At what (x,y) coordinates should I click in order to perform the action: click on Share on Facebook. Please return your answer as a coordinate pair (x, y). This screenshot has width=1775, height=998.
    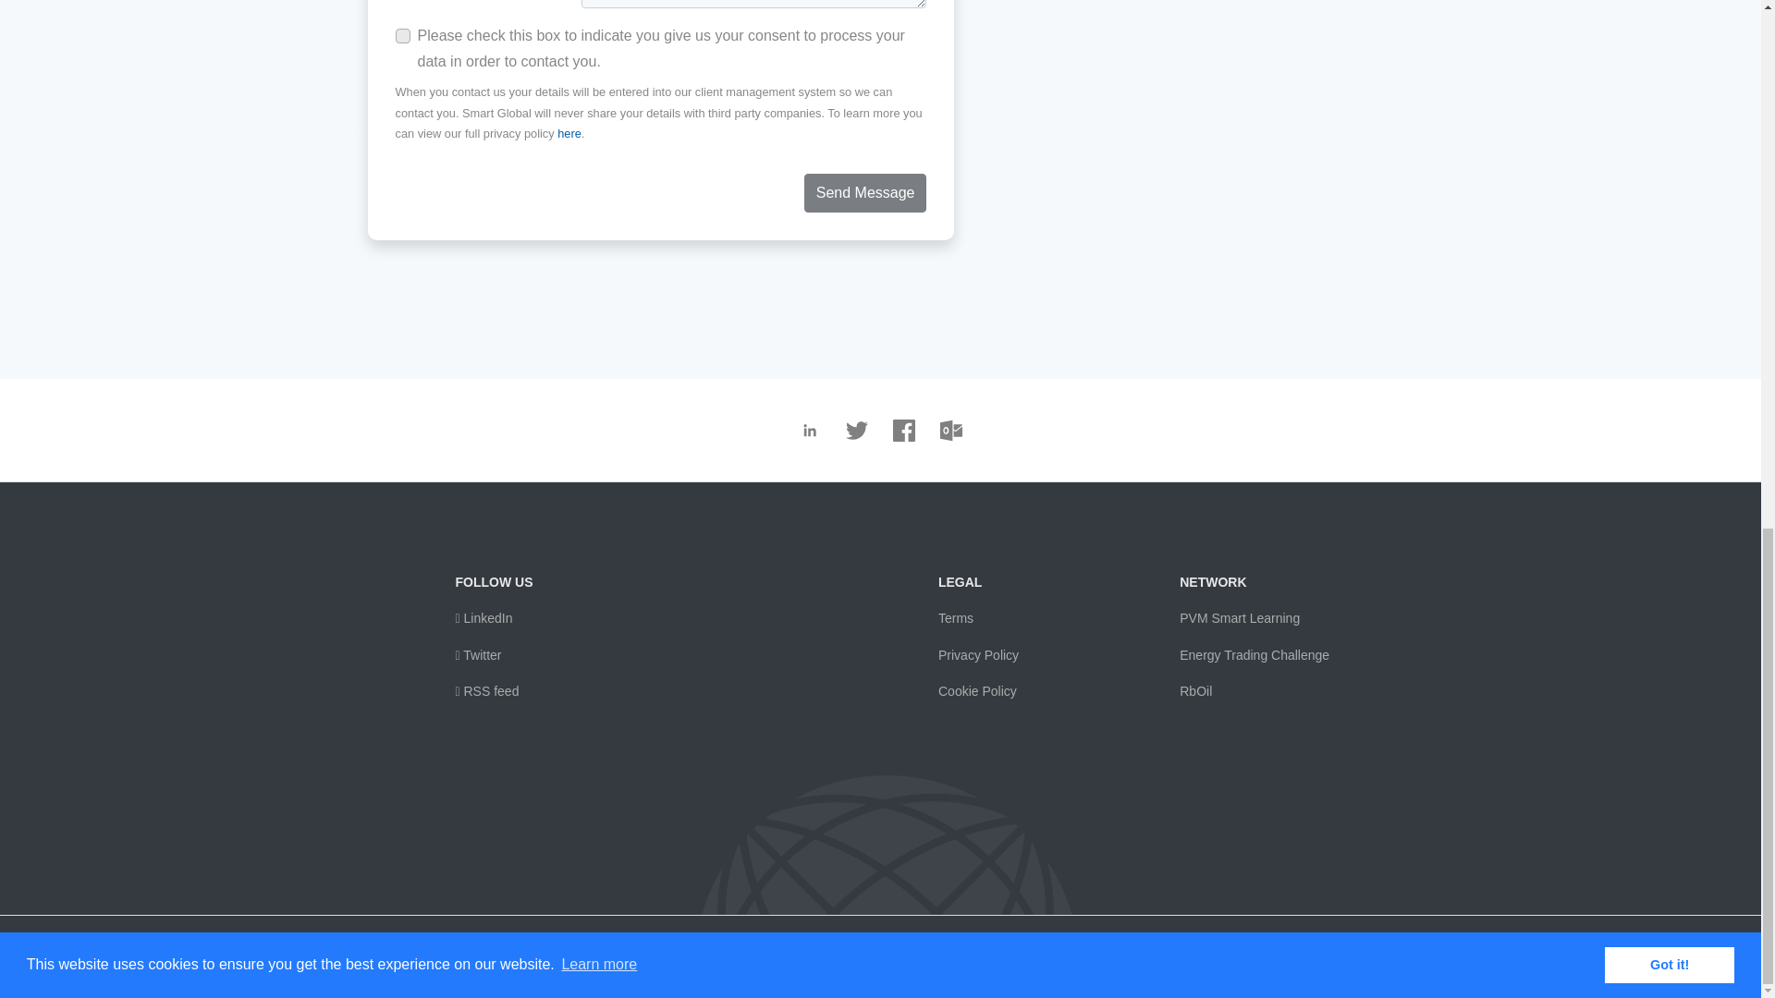
    Looking at the image, I should click on (904, 431).